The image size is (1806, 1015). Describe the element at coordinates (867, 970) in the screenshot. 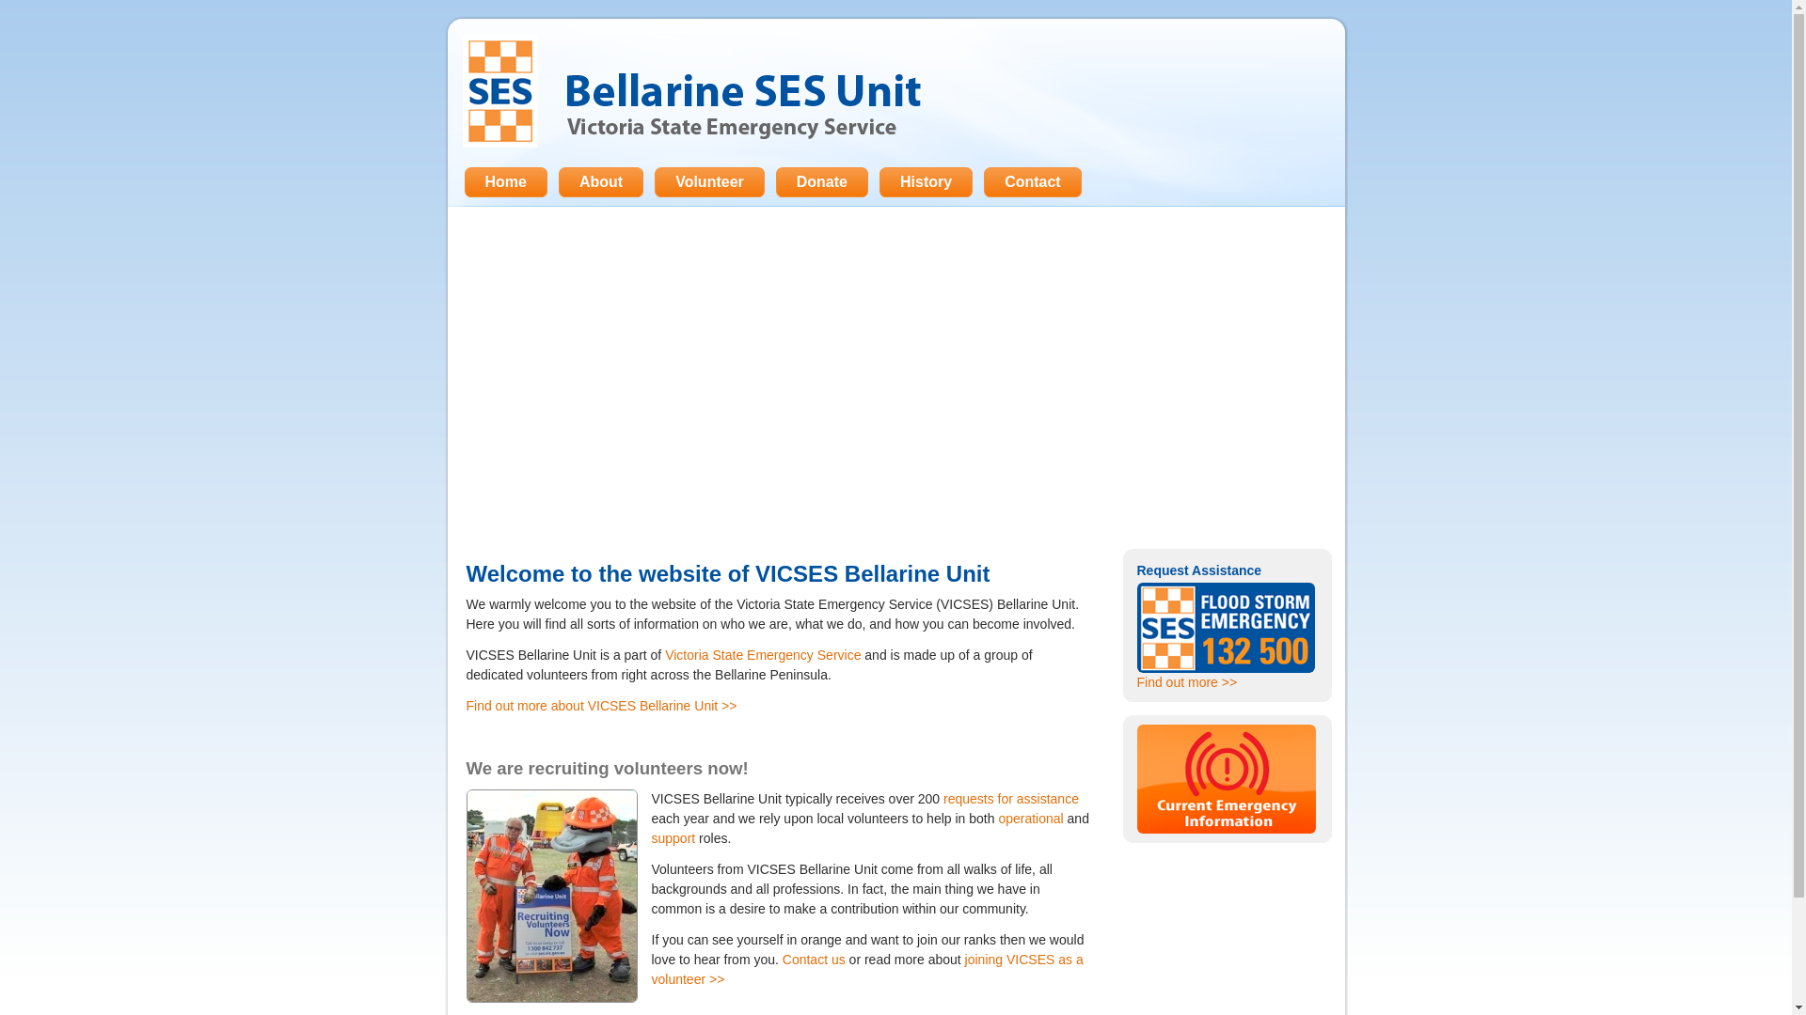

I see `joining VICSES as a volunteer >>` at that location.